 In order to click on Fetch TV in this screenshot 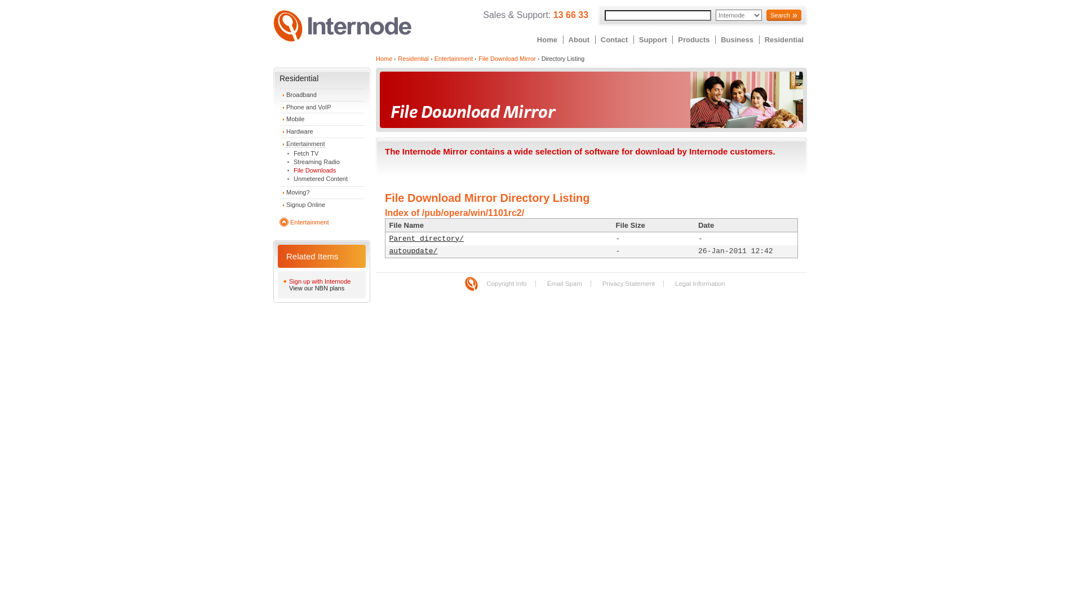, I will do `click(306, 153)`.